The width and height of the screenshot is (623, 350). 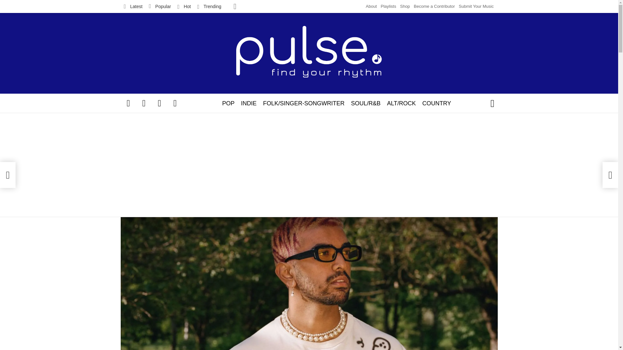 I want to click on Hot, so click(x=184, y=6).